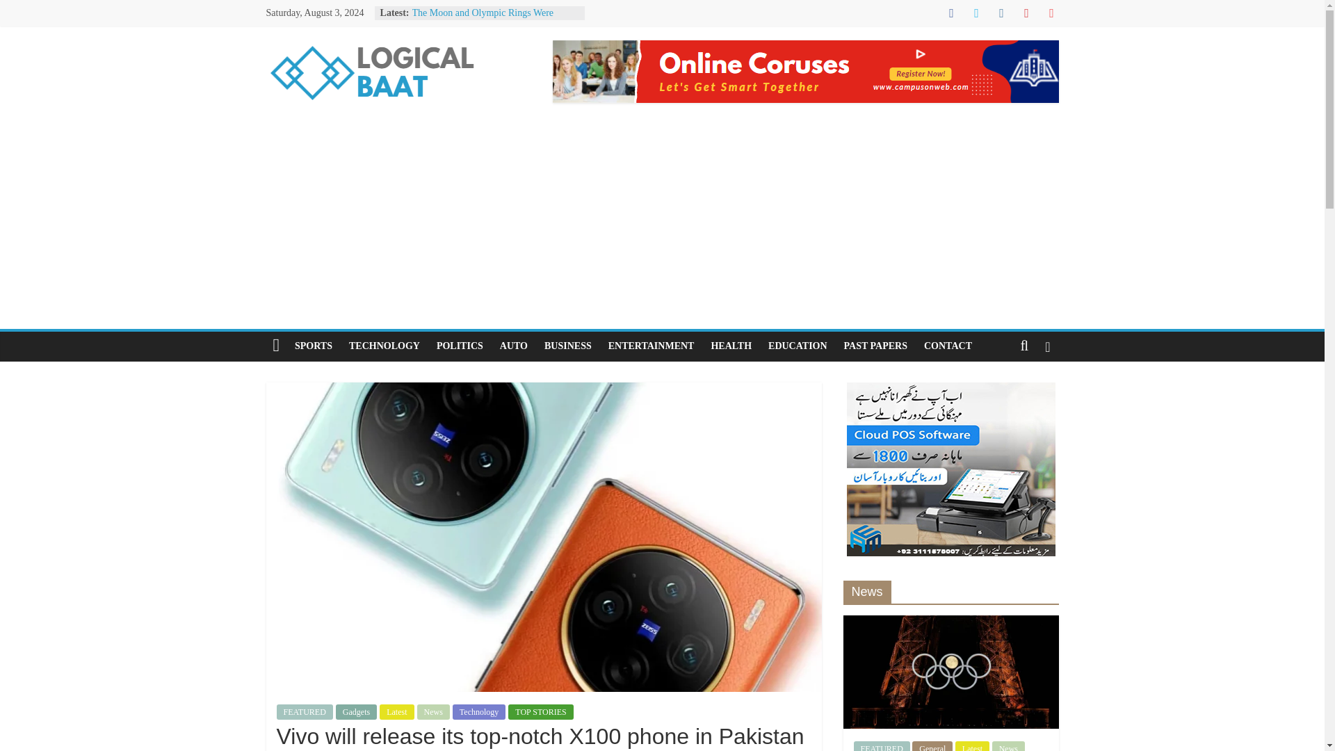  What do you see at coordinates (651, 346) in the screenshot?
I see `ENTERTAINMENT` at bounding box center [651, 346].